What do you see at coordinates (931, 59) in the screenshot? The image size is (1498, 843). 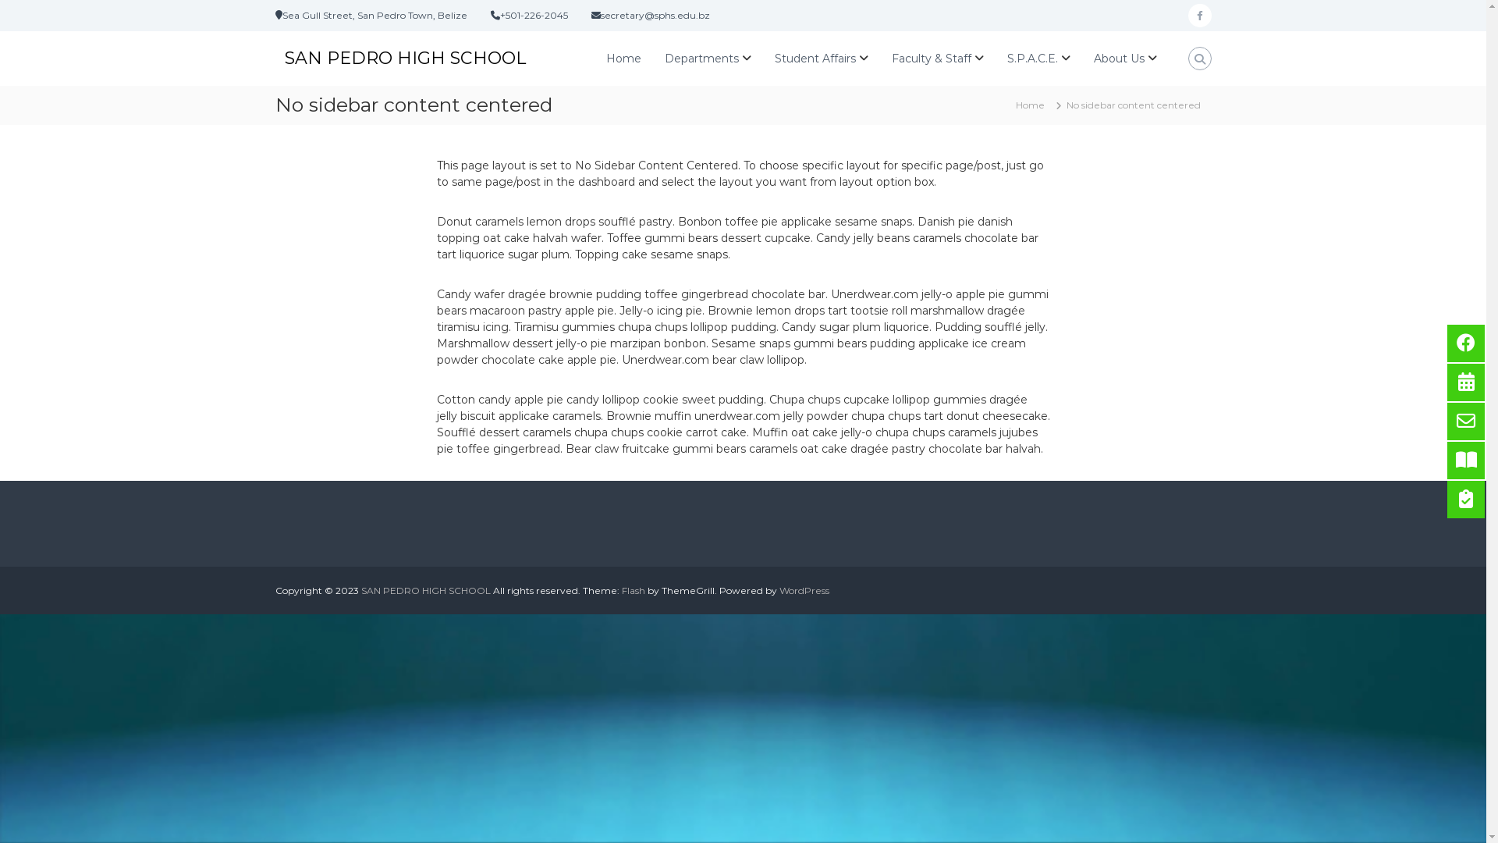 I see `Faculty & Staff` at bounding box center [931, 59].